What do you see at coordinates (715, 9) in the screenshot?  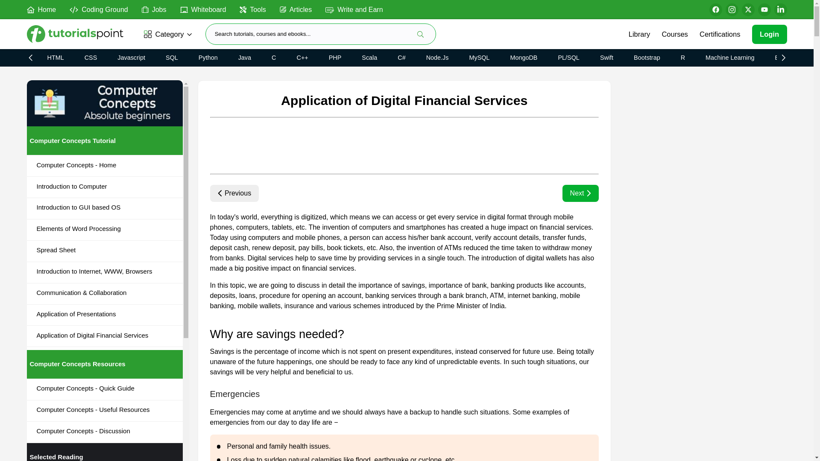 I see `Follow on Facebook` at bounding box center [715, 9].